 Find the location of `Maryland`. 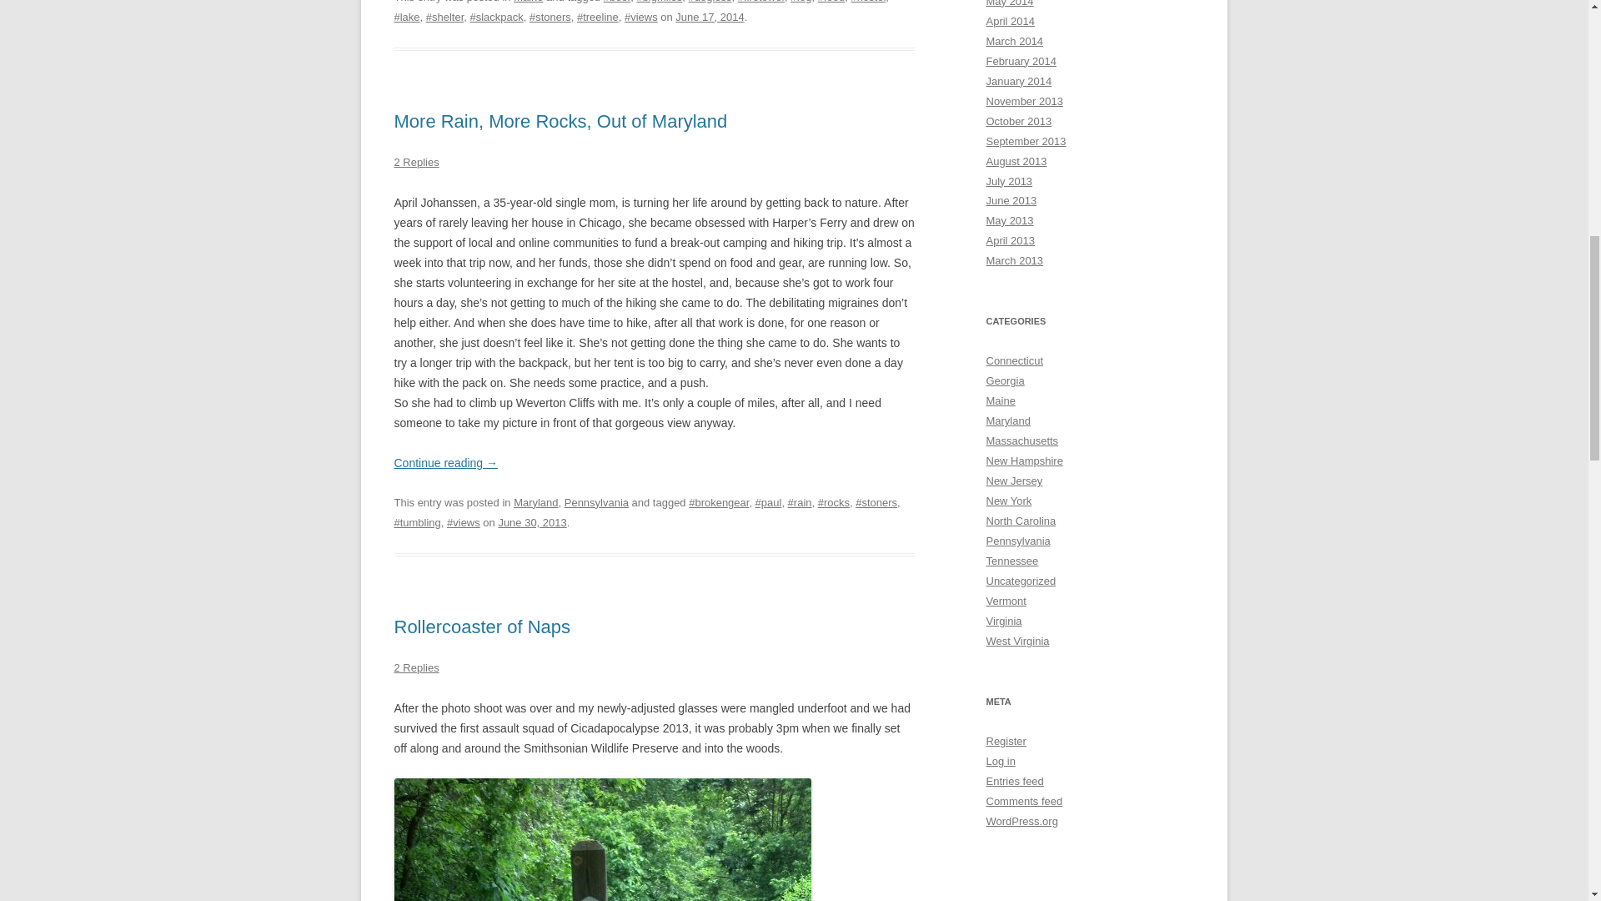

Maryland is located at coordinates (535, 502).